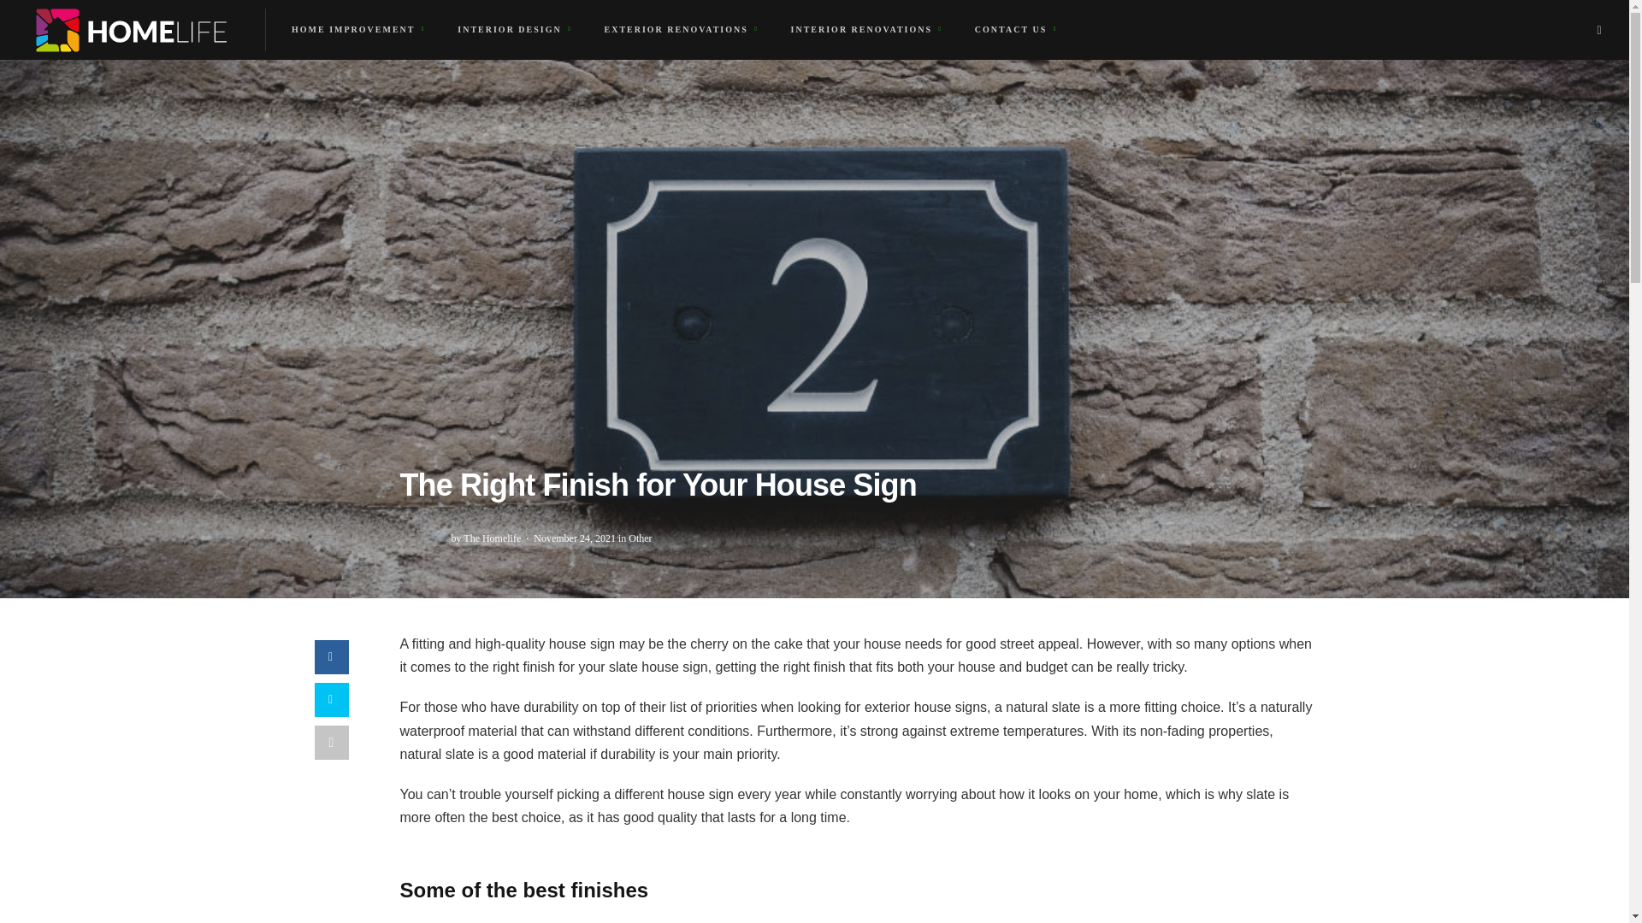  Describe the element at coordinates (640, 538) in the screenshot. I see `View all posts in Other` at that location.